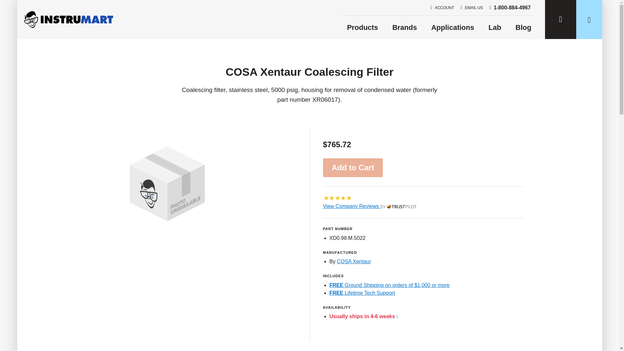 This screenshot has height=351, width=624. What do you see at coordinates (404, 27) in the screenshot?
I see `Brands` at bounding box center [404, 27].